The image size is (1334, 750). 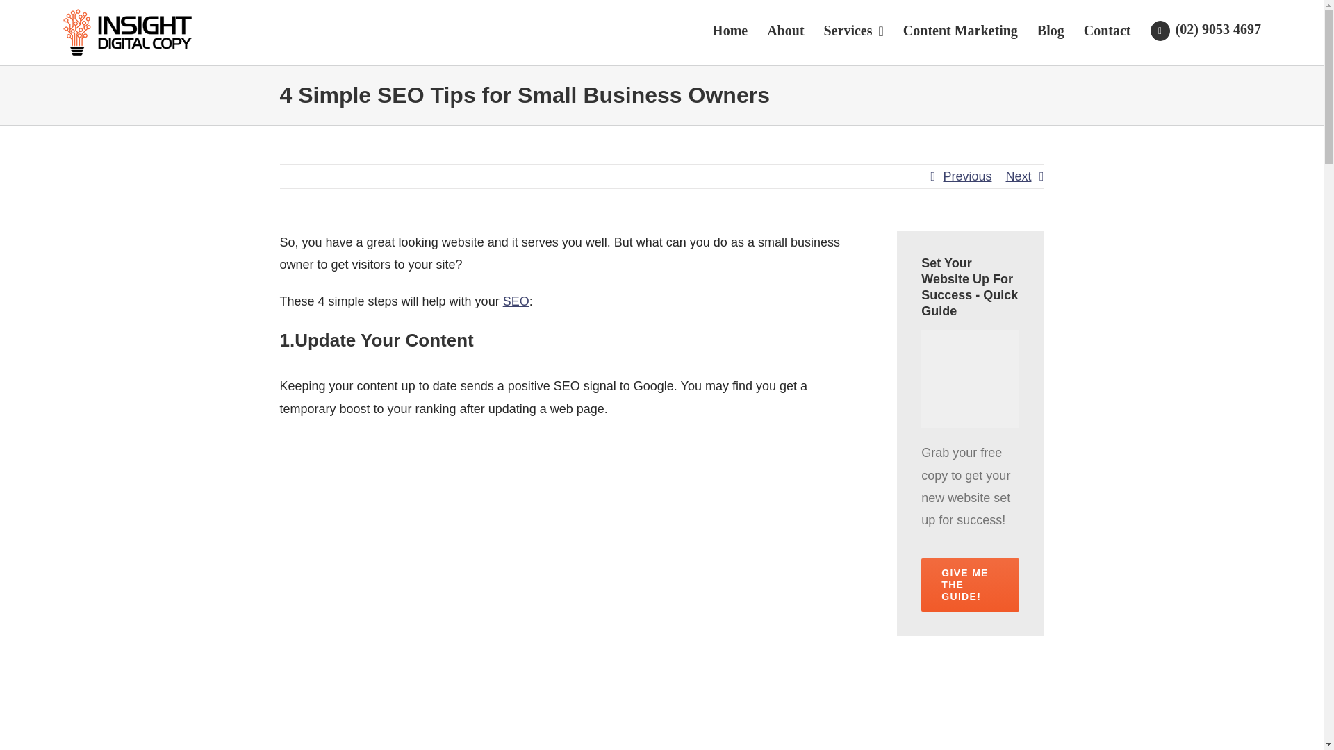 I want to click on Set Your Website Up For Success - Quick Guide, so click(x=970, y=287).